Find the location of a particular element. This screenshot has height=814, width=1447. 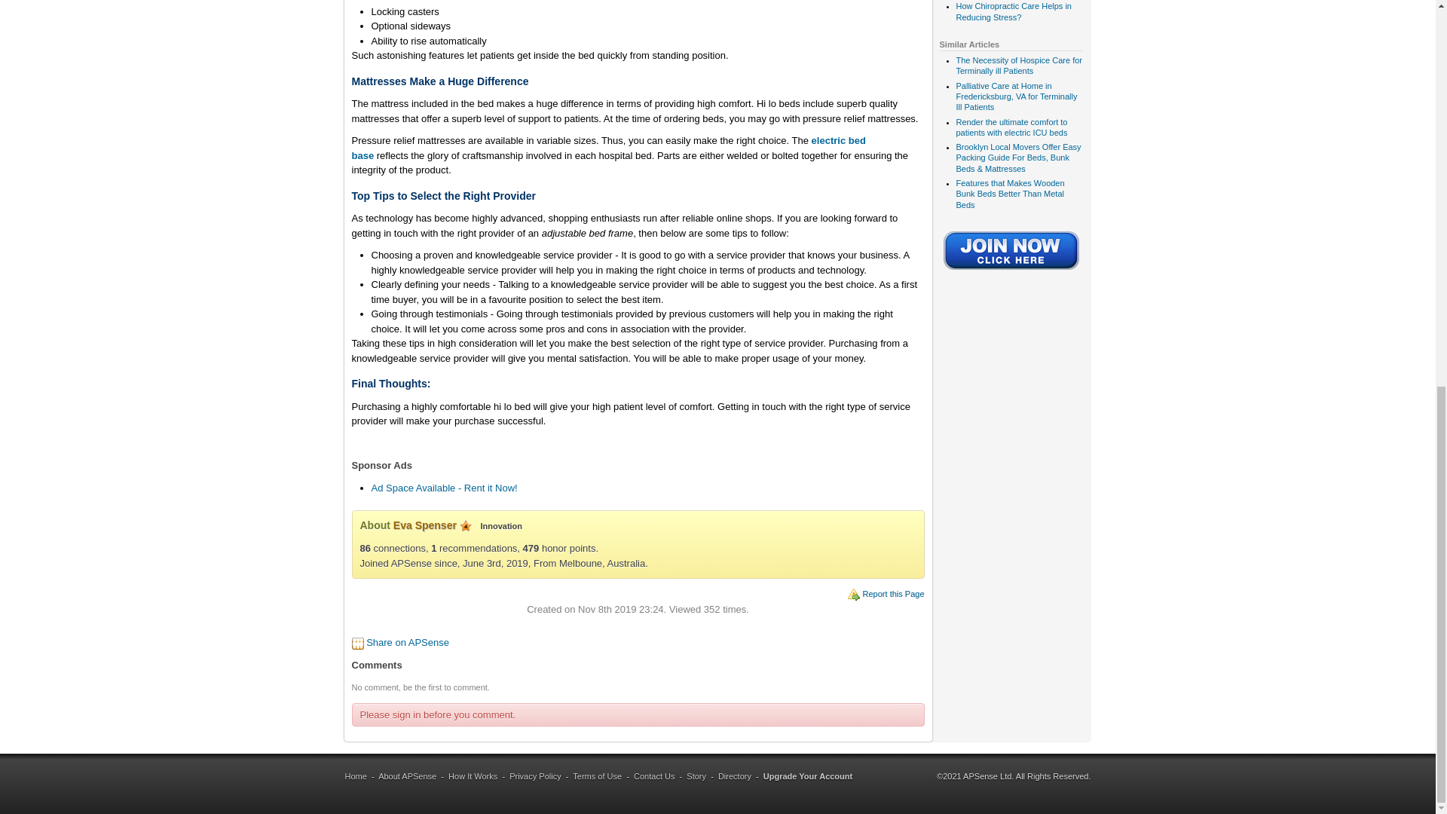

Report this Page is located at coordinates (893, 593).